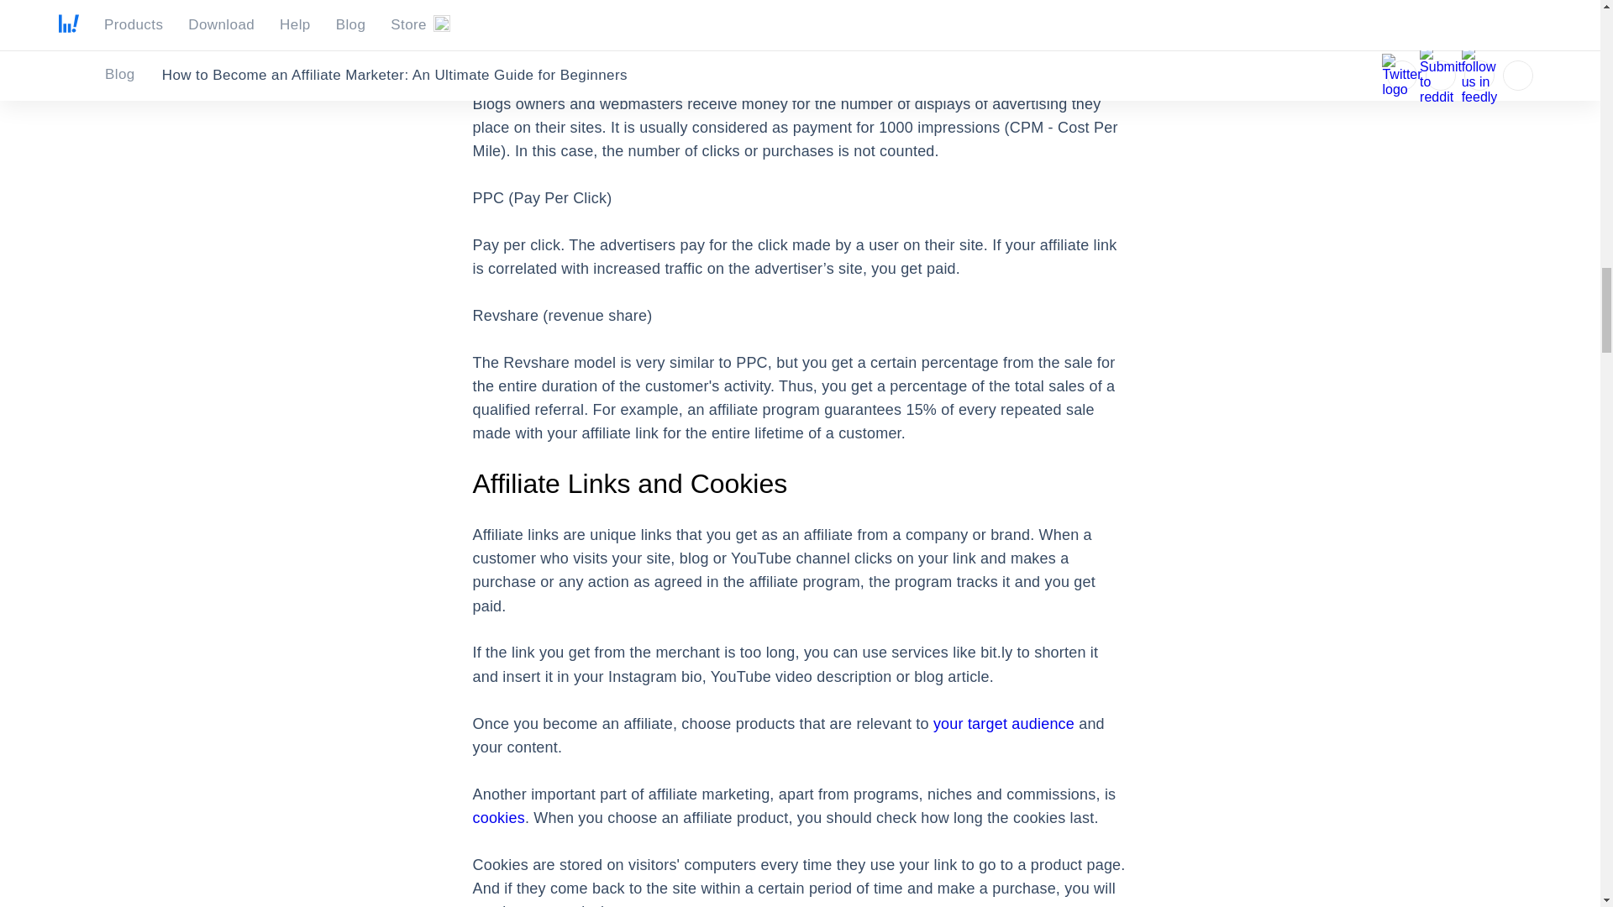 The image size is (1613, 907). What do you see at coordinates (1003, 724) in the screenshot?
I see `your target audience` at bounding box center [1003, 724].